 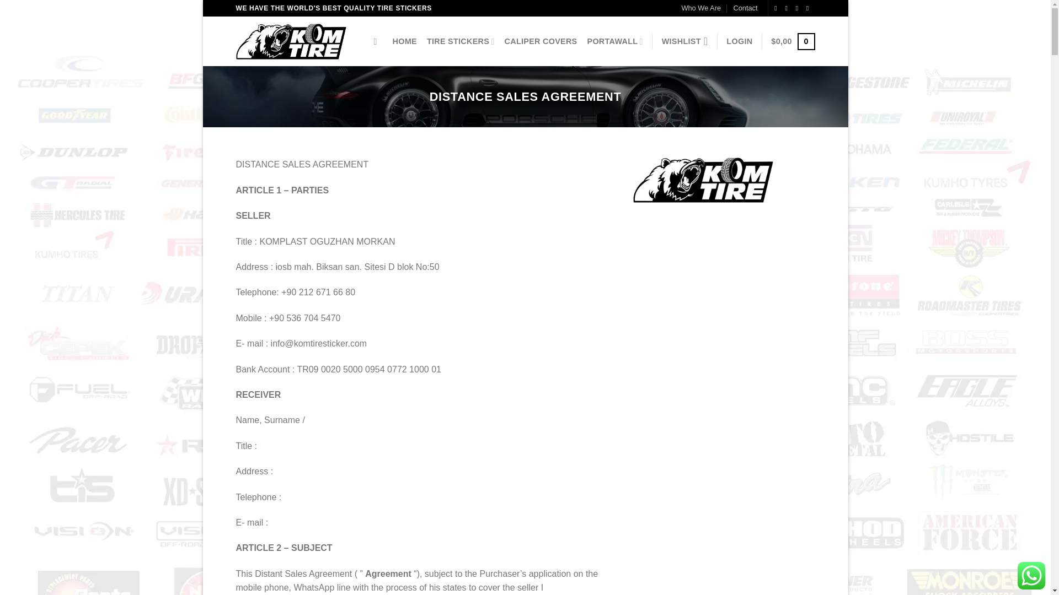 What do you see at coordinates (405, 41) in the screenshot?
I see `HOME` at bounding box center [405, 41].